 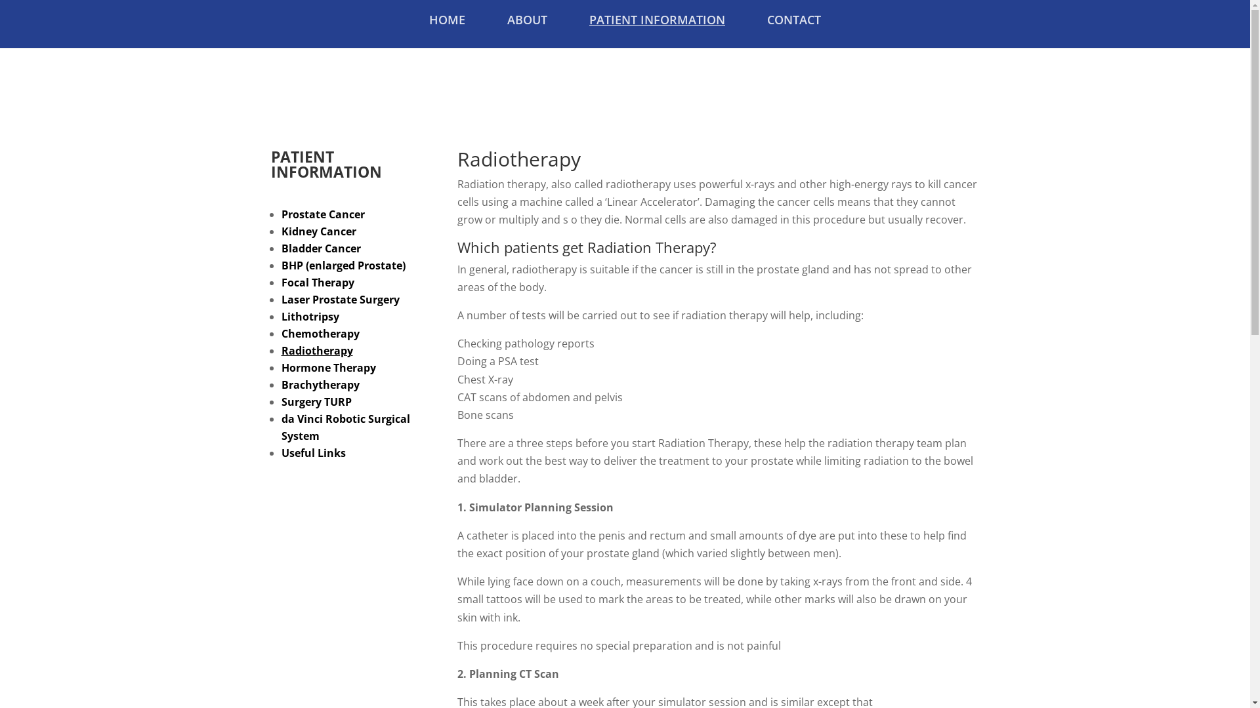 What do you see at coordinates (316, 401) in the screenshot?
I see `Surgery TURP` at bounding box center [316, 401].